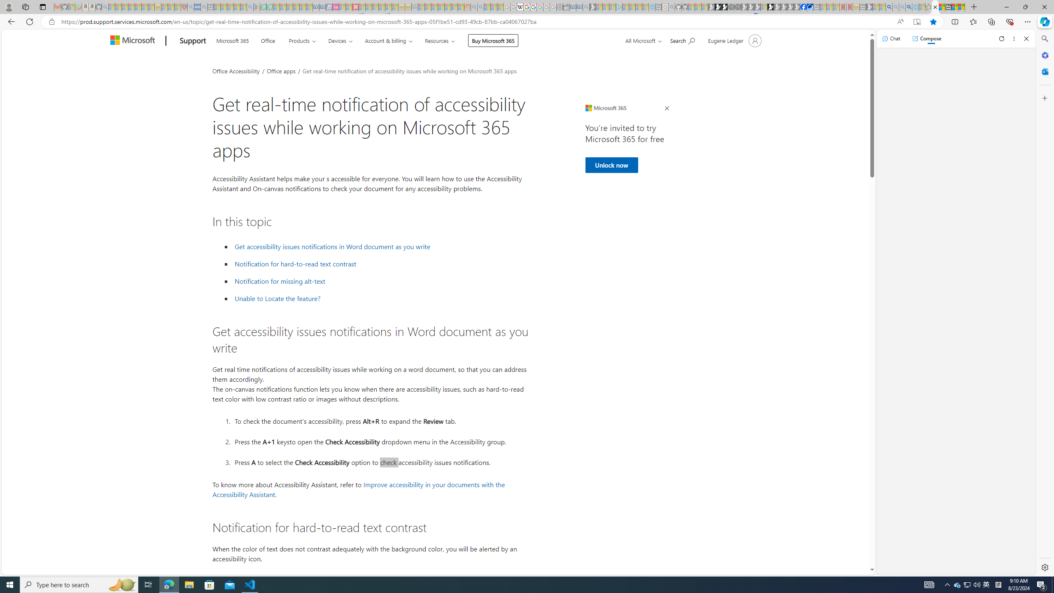  What do you see at coordinates (380, 281) in the screenshot?
I see `Notification for missing alt-text` at bounding box center [380, 281].